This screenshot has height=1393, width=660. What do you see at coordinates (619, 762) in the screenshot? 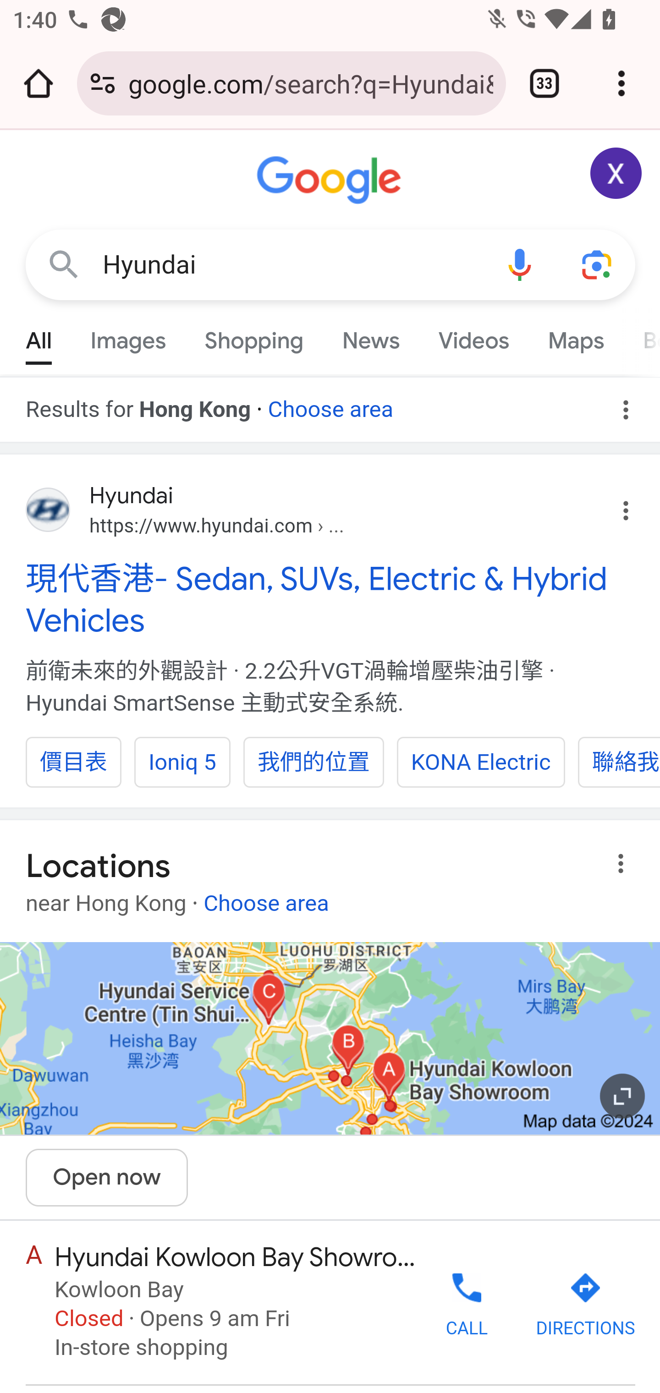
I see `聯絡我們` at bounding box center [619, 762].